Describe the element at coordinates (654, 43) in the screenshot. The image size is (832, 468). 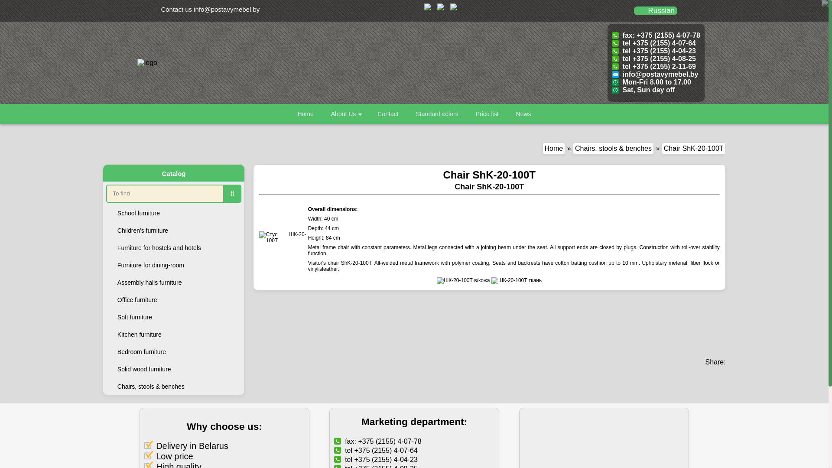
I see `tel +375 (2155) 4-07-64` at that location.